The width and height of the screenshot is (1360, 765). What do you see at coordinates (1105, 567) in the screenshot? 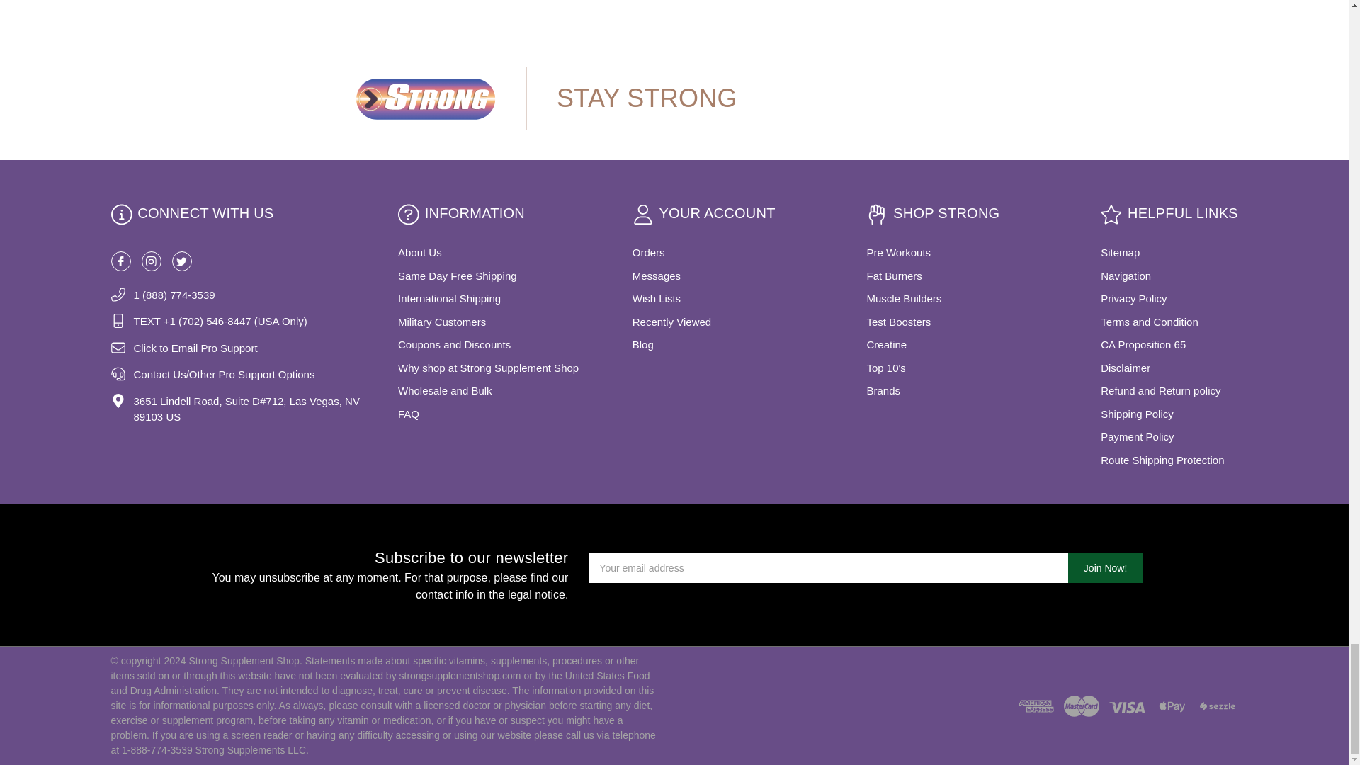
I see `Join Now!` at bounding box center [1105, 567].